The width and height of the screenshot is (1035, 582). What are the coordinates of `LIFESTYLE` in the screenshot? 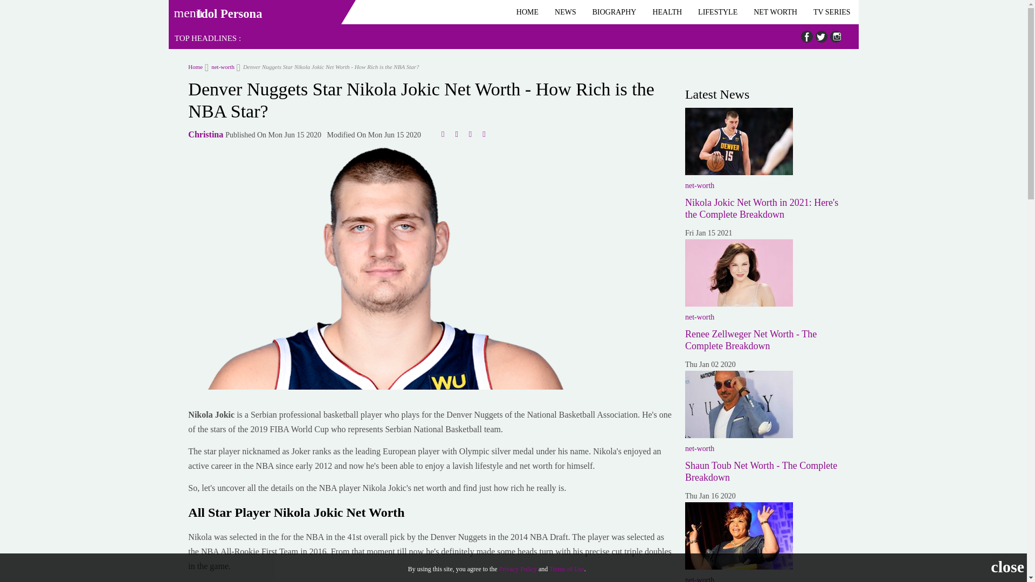 It's located at (717, 12).